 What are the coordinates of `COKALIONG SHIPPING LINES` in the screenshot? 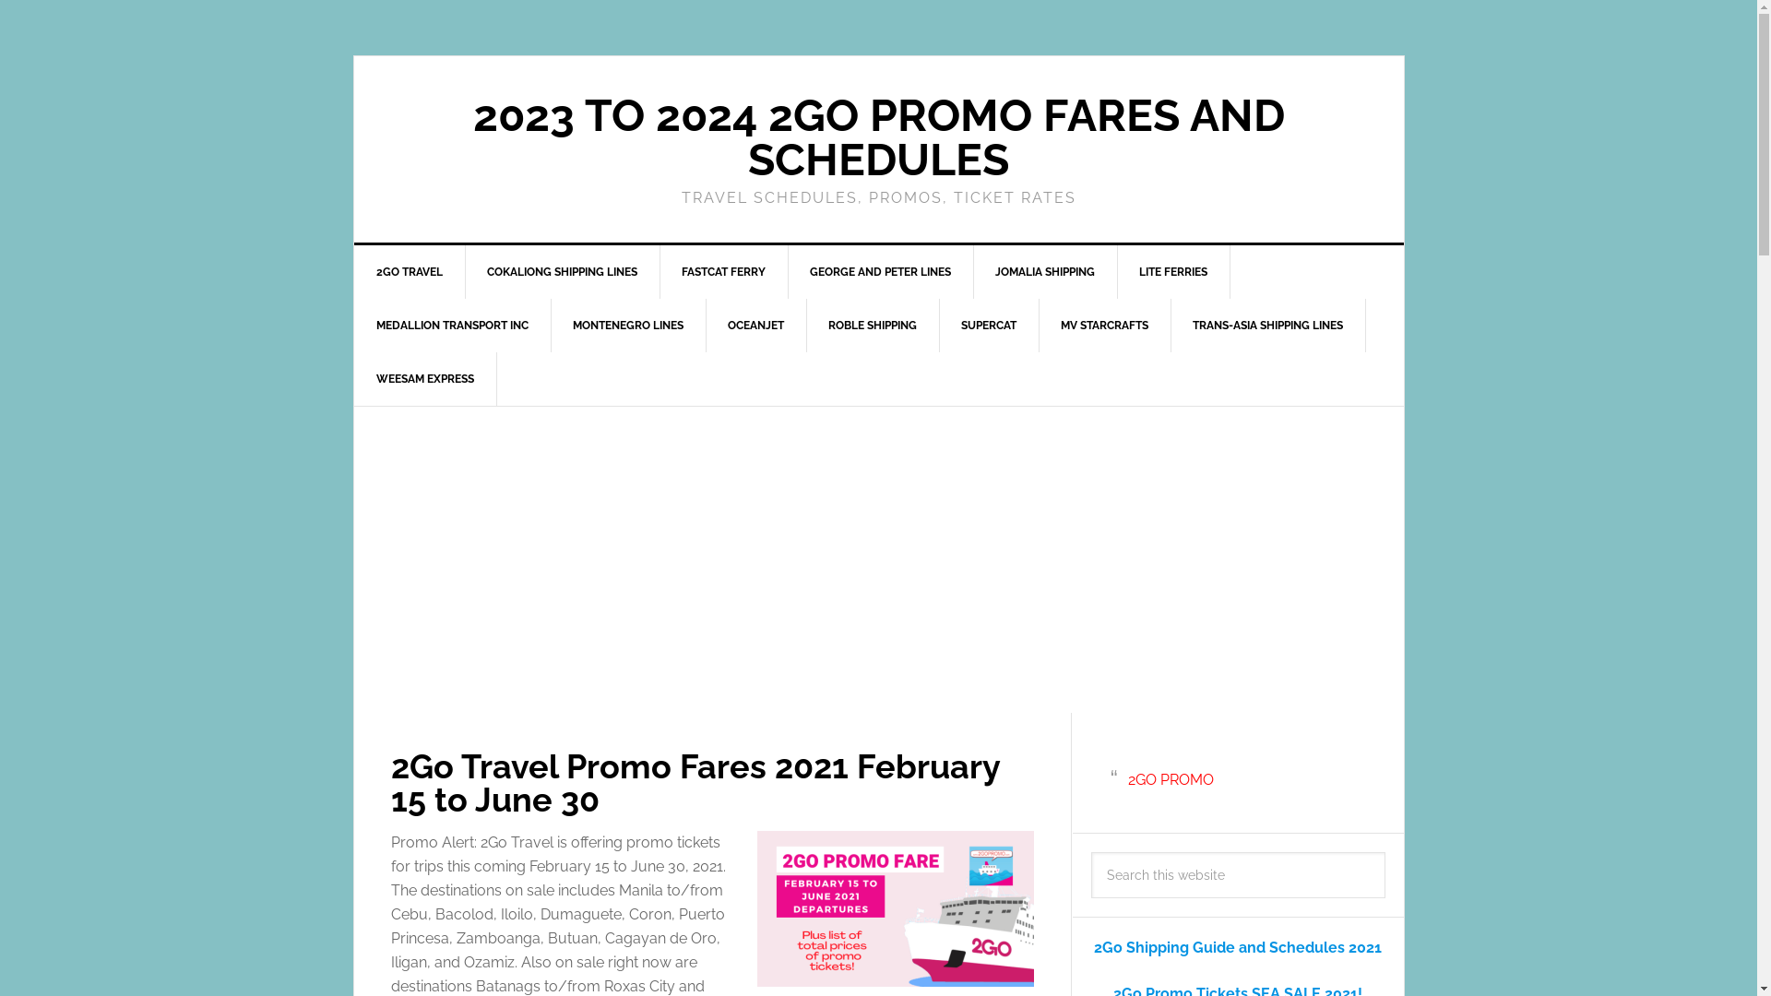 It's located at (563, 272).